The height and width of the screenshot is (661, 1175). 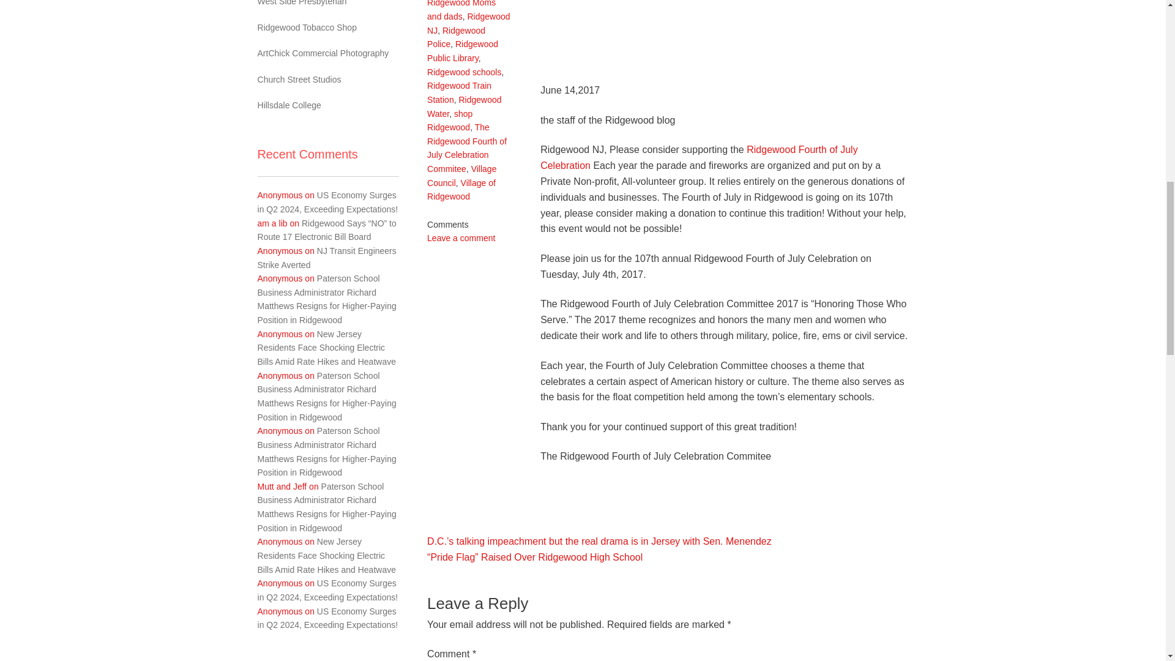 I want to click on Ridgewood Water, so click(x=464, y=106).